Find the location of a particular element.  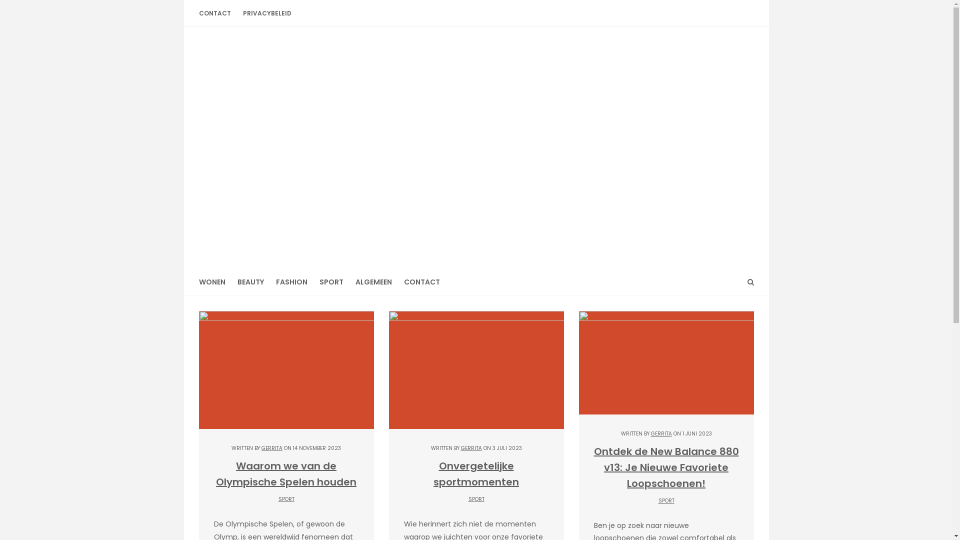

PRIVACYBELEID is located at coordinates (267, 13).